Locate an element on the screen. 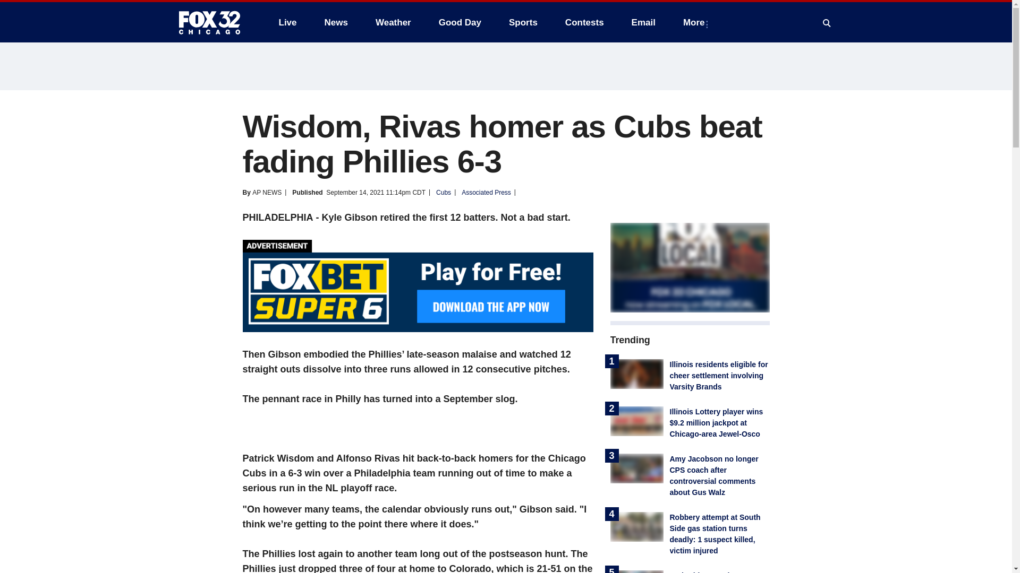  More is located at coordinates (696, 22).